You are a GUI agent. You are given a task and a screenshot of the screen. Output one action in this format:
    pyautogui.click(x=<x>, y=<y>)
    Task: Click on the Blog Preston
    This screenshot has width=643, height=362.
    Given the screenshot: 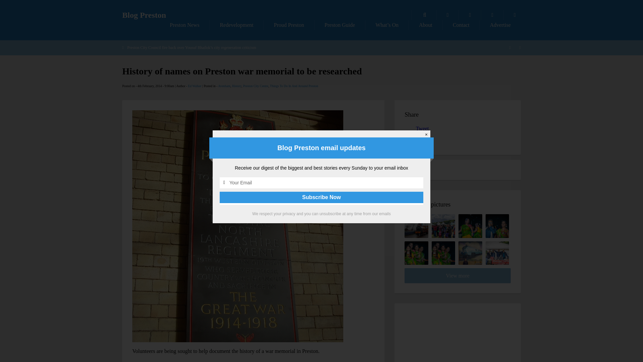 What is the action you would take?
    pyautogui.click(x=144, y=15)
    